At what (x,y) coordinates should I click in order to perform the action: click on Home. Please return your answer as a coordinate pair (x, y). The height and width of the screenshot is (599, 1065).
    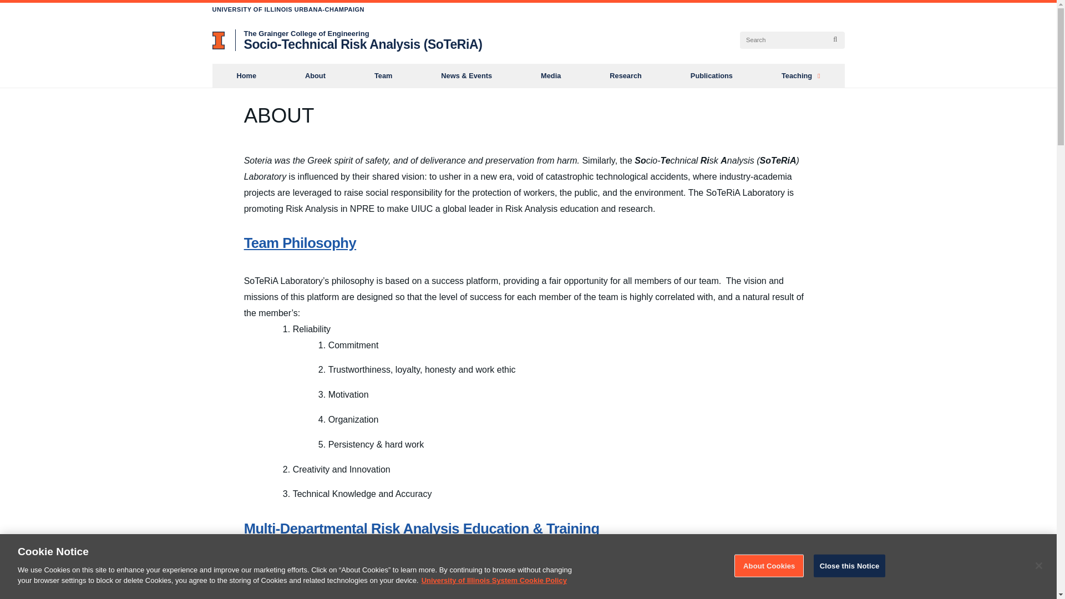
    Looking at the image, I should click on (246, 75).